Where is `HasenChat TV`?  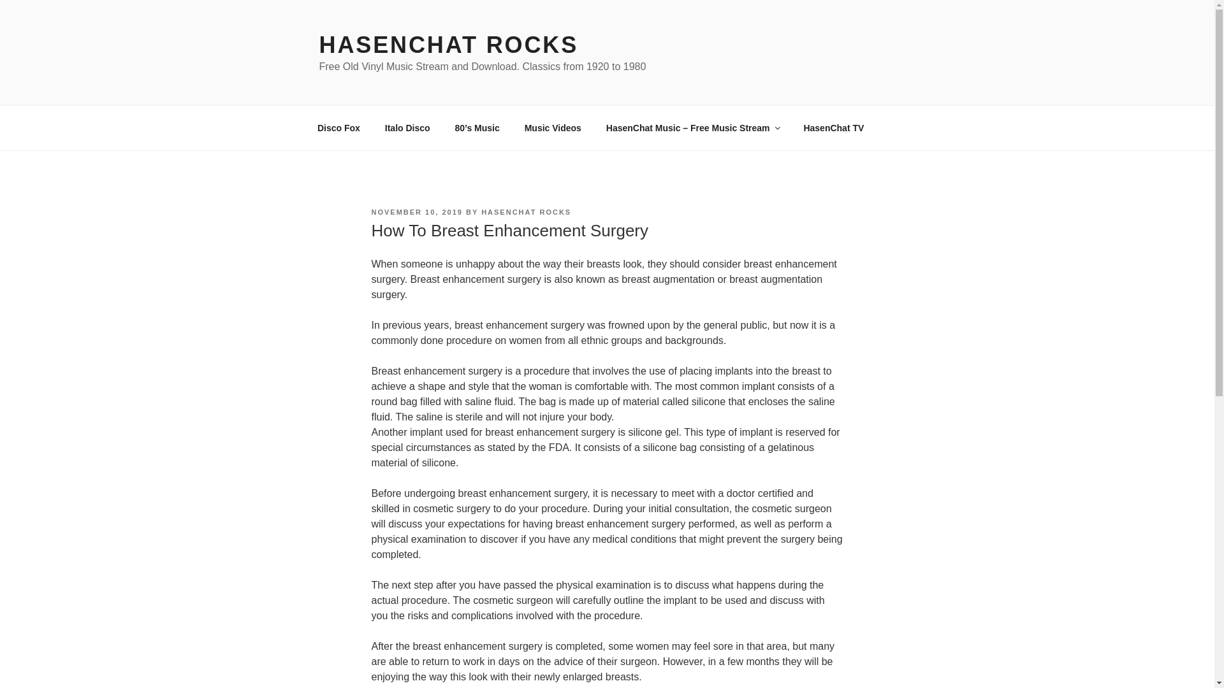
HasenChat TV is located at coordinates (833, 127).